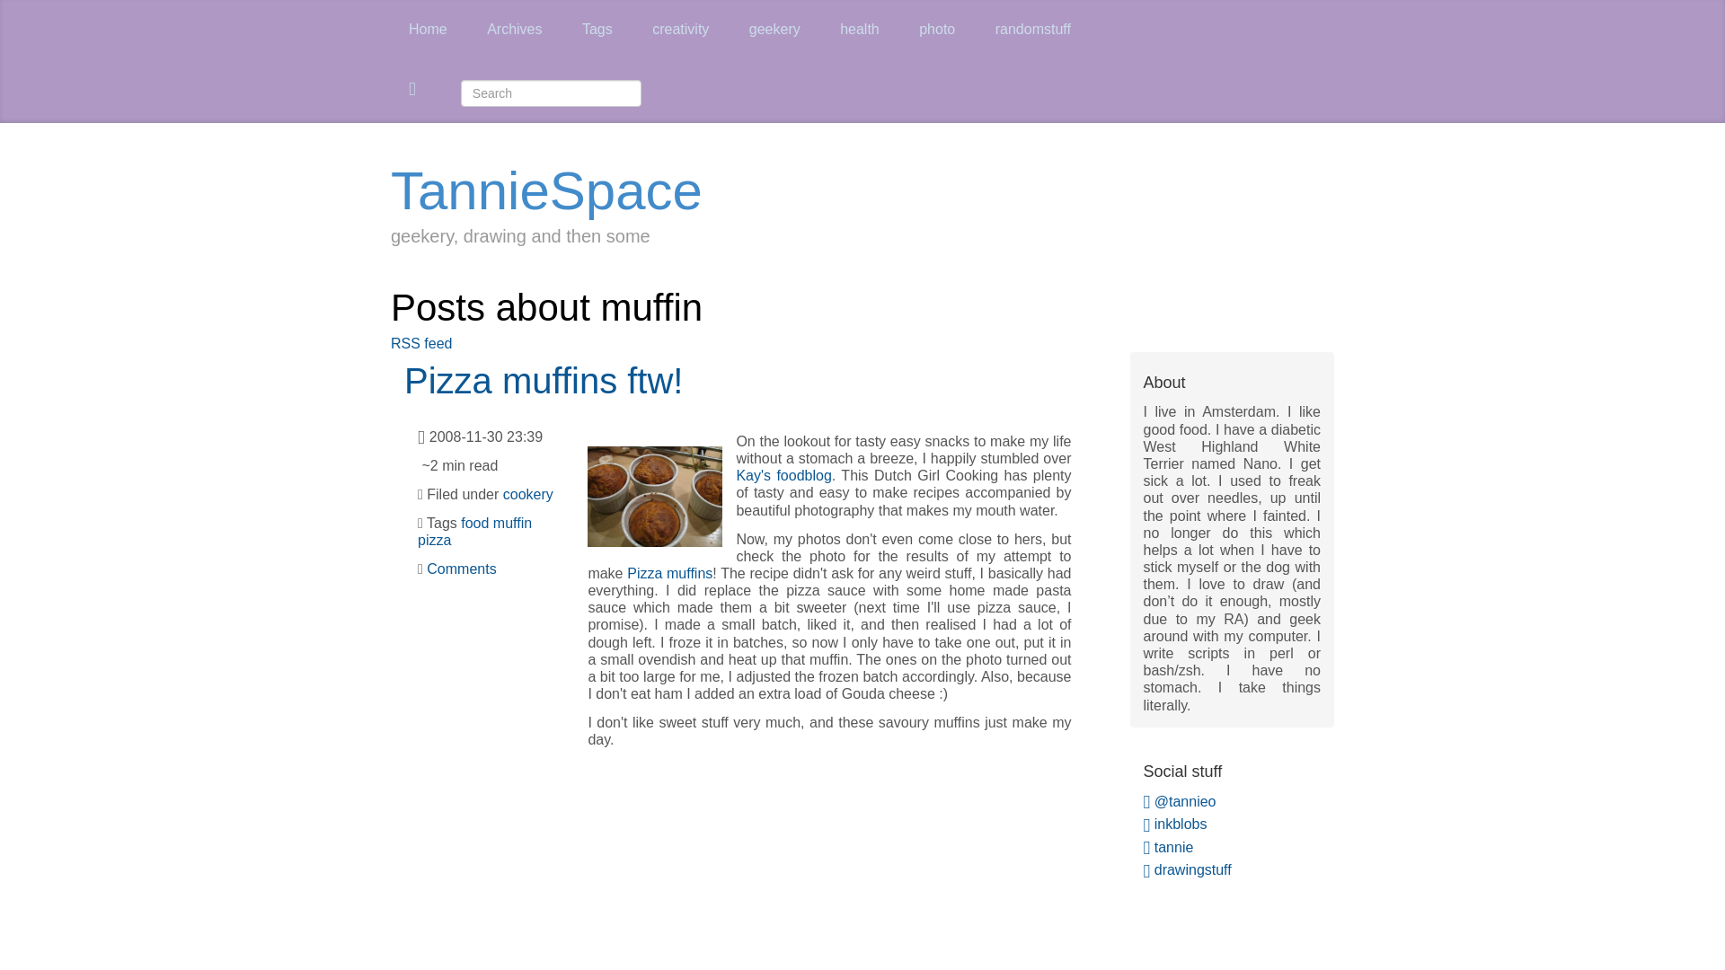 This screenshot has height=970, width=1725. I want to click on TannieSpace, so click(546, 190).